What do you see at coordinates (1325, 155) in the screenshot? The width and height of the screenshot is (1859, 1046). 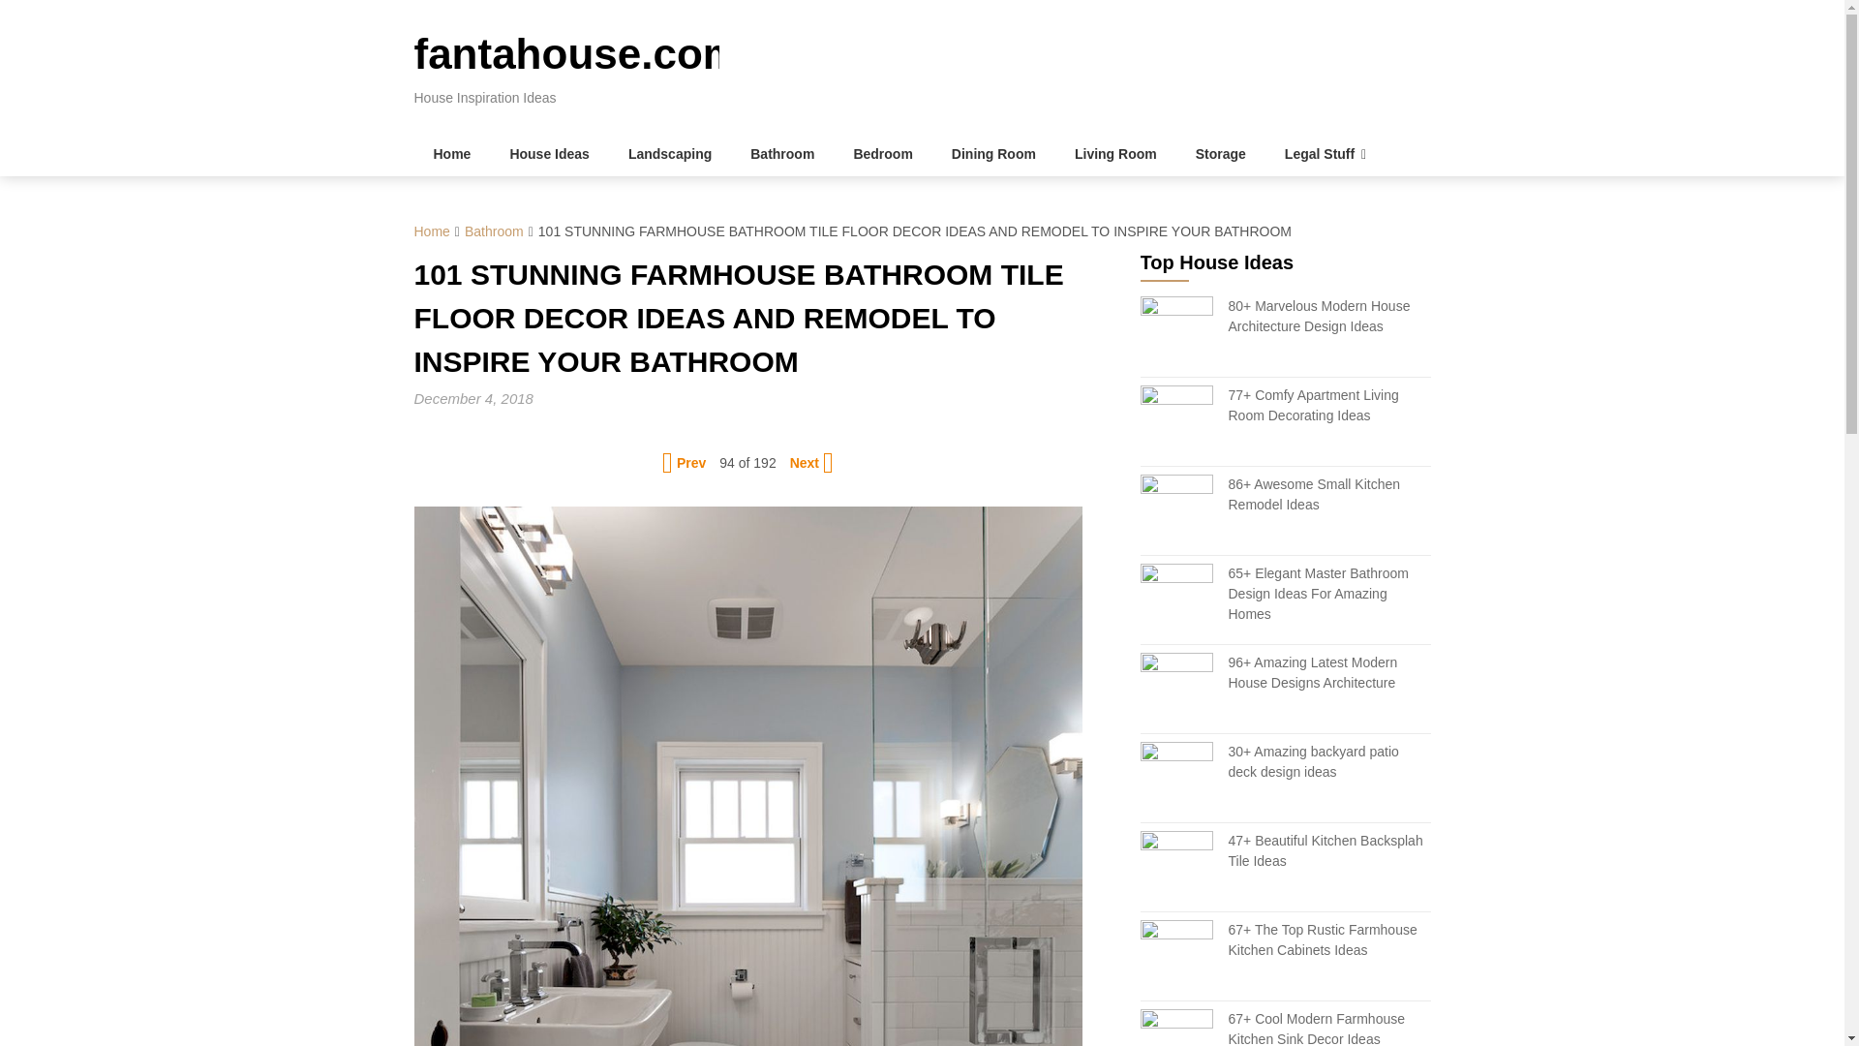 I see `Legal Stuff` at bounding box center [1325, 155].